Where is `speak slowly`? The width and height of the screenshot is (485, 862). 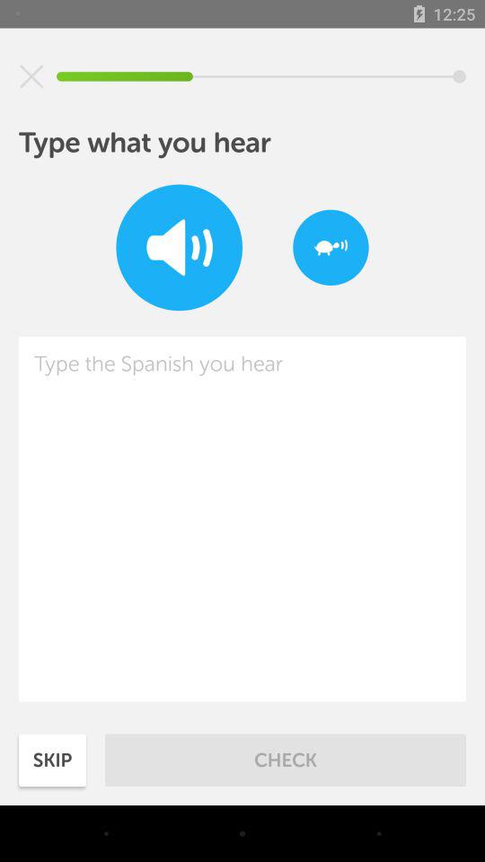
speak slowly is located at coordinates (331, 248).